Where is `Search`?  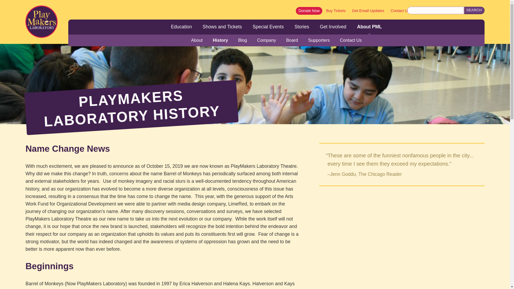
Search is located at coordinates (474, 10).